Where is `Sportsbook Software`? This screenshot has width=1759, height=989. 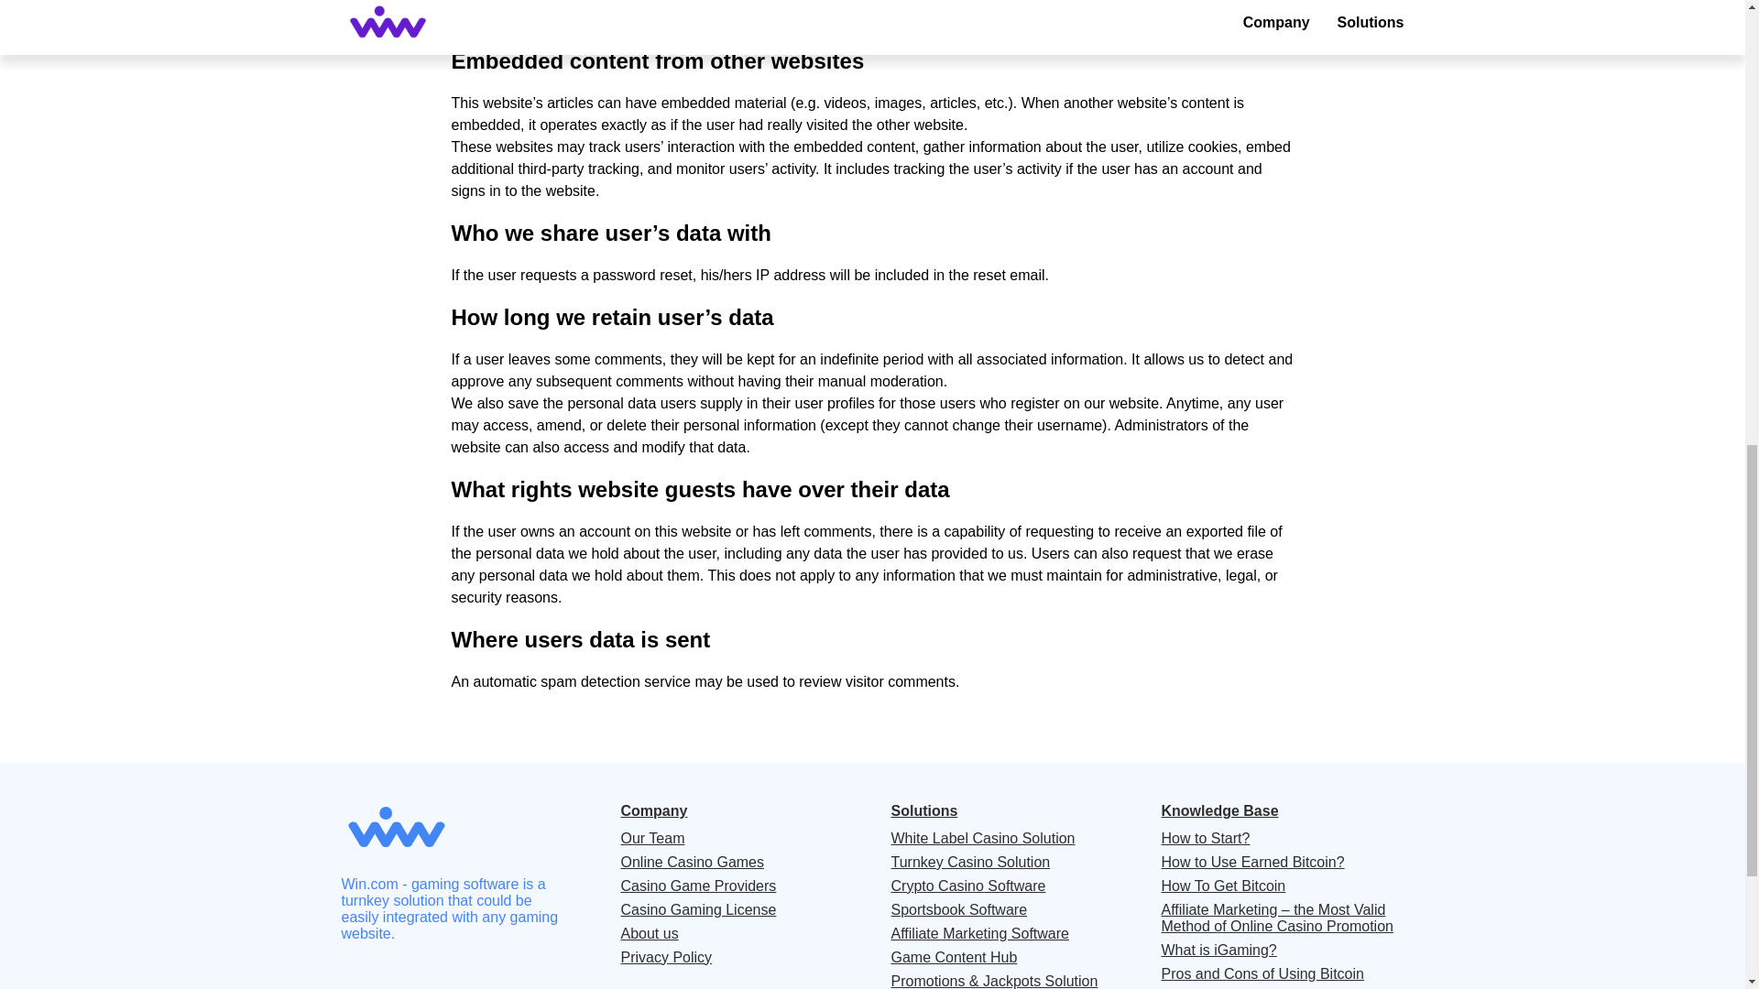 Sportsbook Software is located at coordinates (958, 909).